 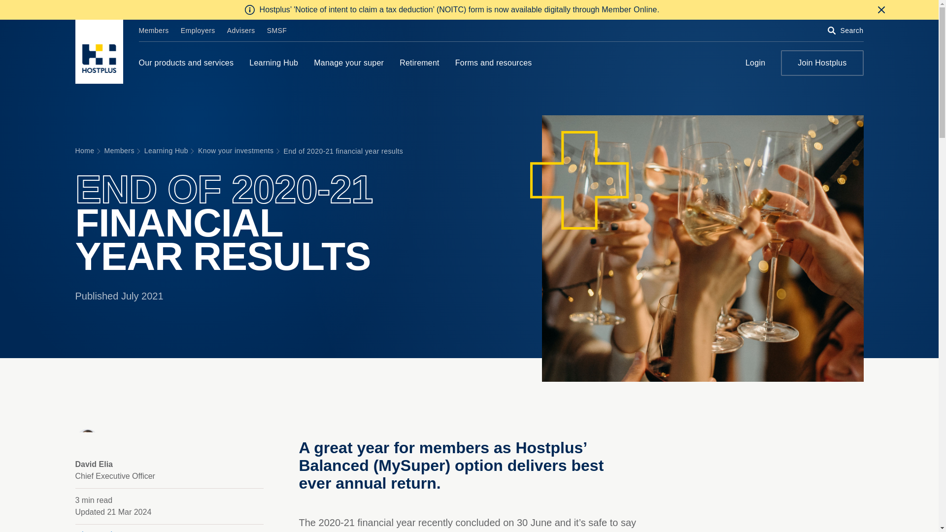 I want to click on Forms and resources, so click(x=493, y=62).